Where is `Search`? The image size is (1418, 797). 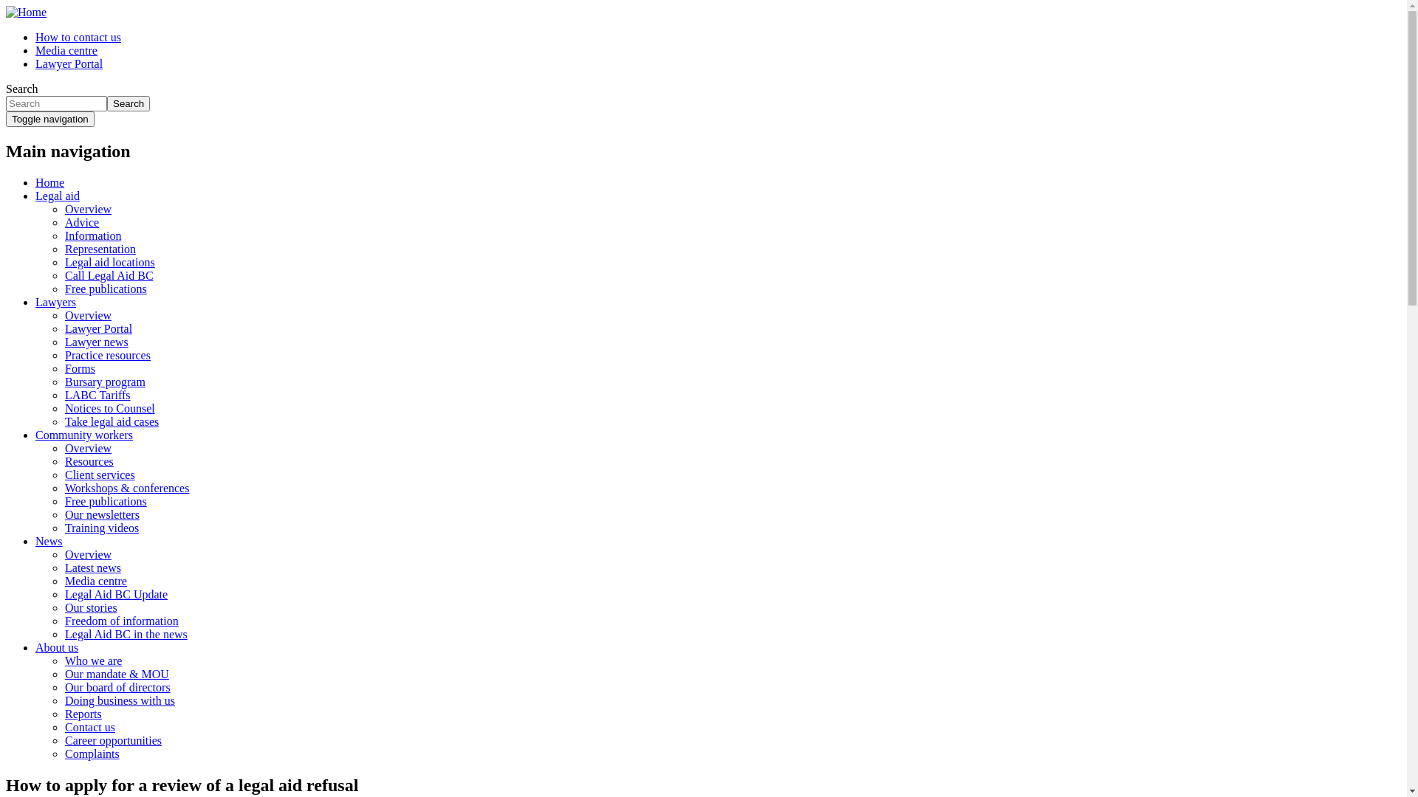
Search is located at coordinates (129, 103).